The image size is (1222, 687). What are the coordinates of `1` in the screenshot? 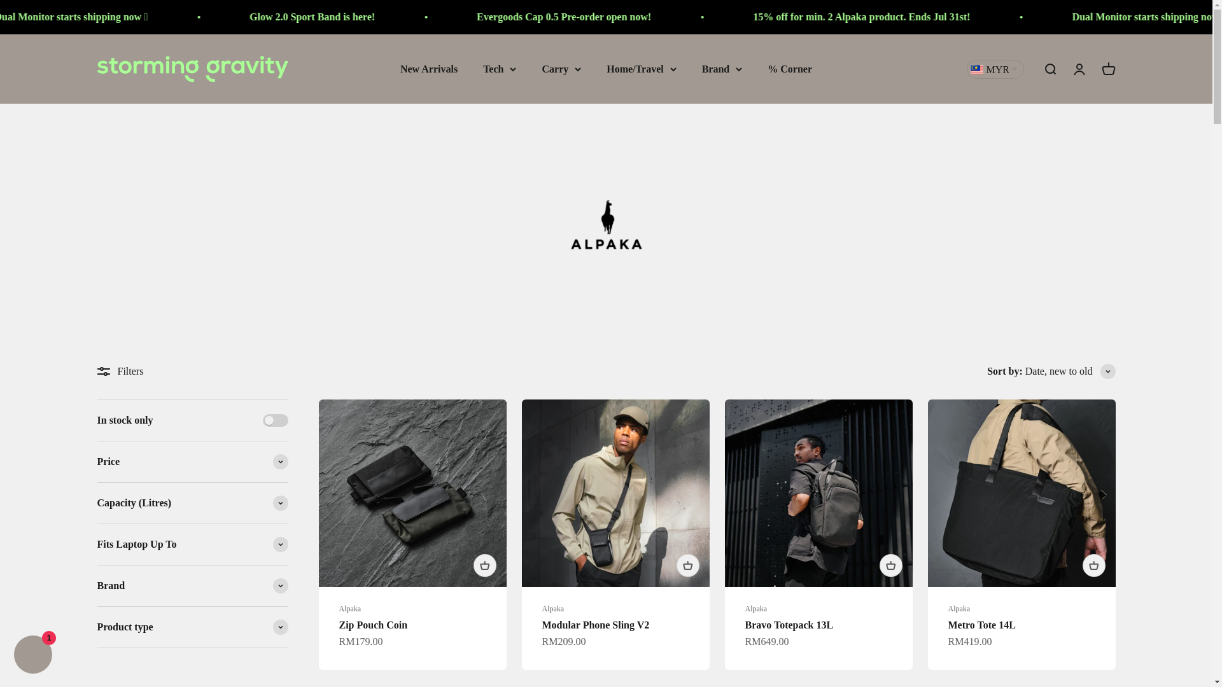 It's located at (275, 420).